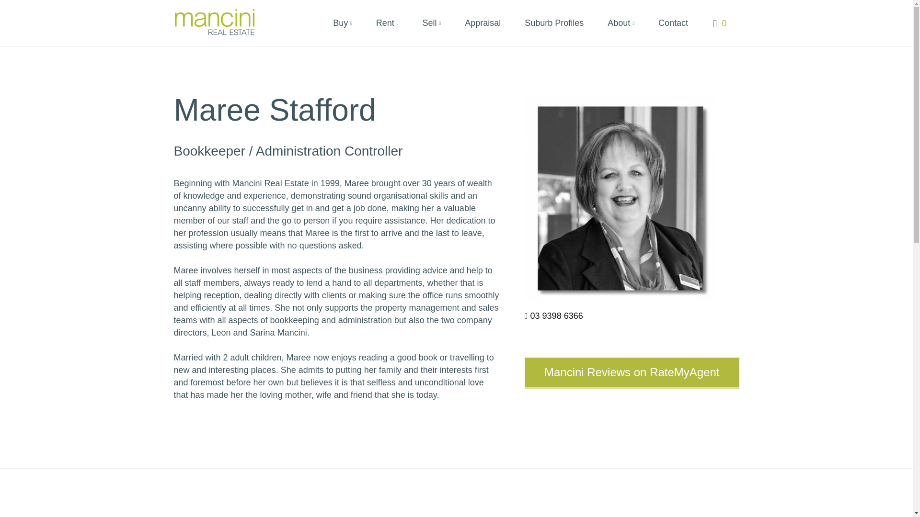 Image resolution: width=920 pixels, height=517 pixels. Describe the element at coordinates (719, 22) in the screenshot. I see `0` at that location.